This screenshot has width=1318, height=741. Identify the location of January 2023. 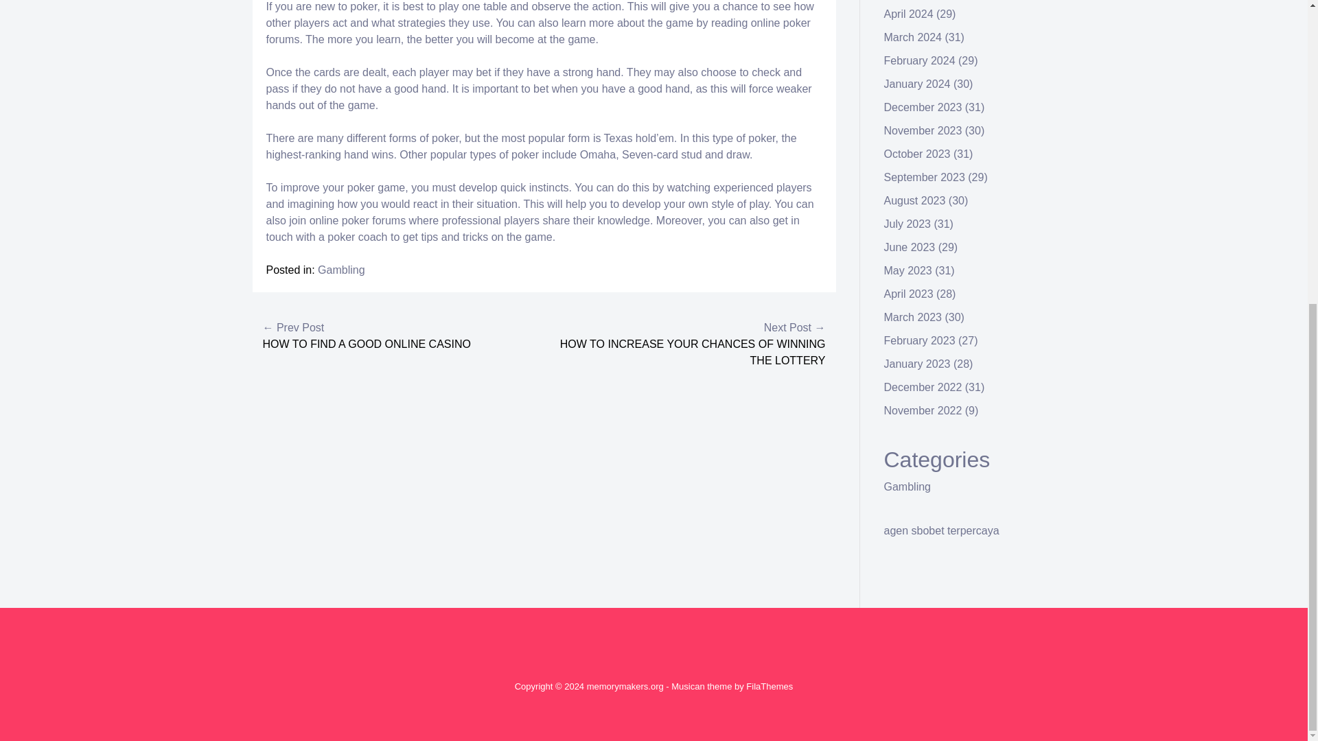
(917, 364).